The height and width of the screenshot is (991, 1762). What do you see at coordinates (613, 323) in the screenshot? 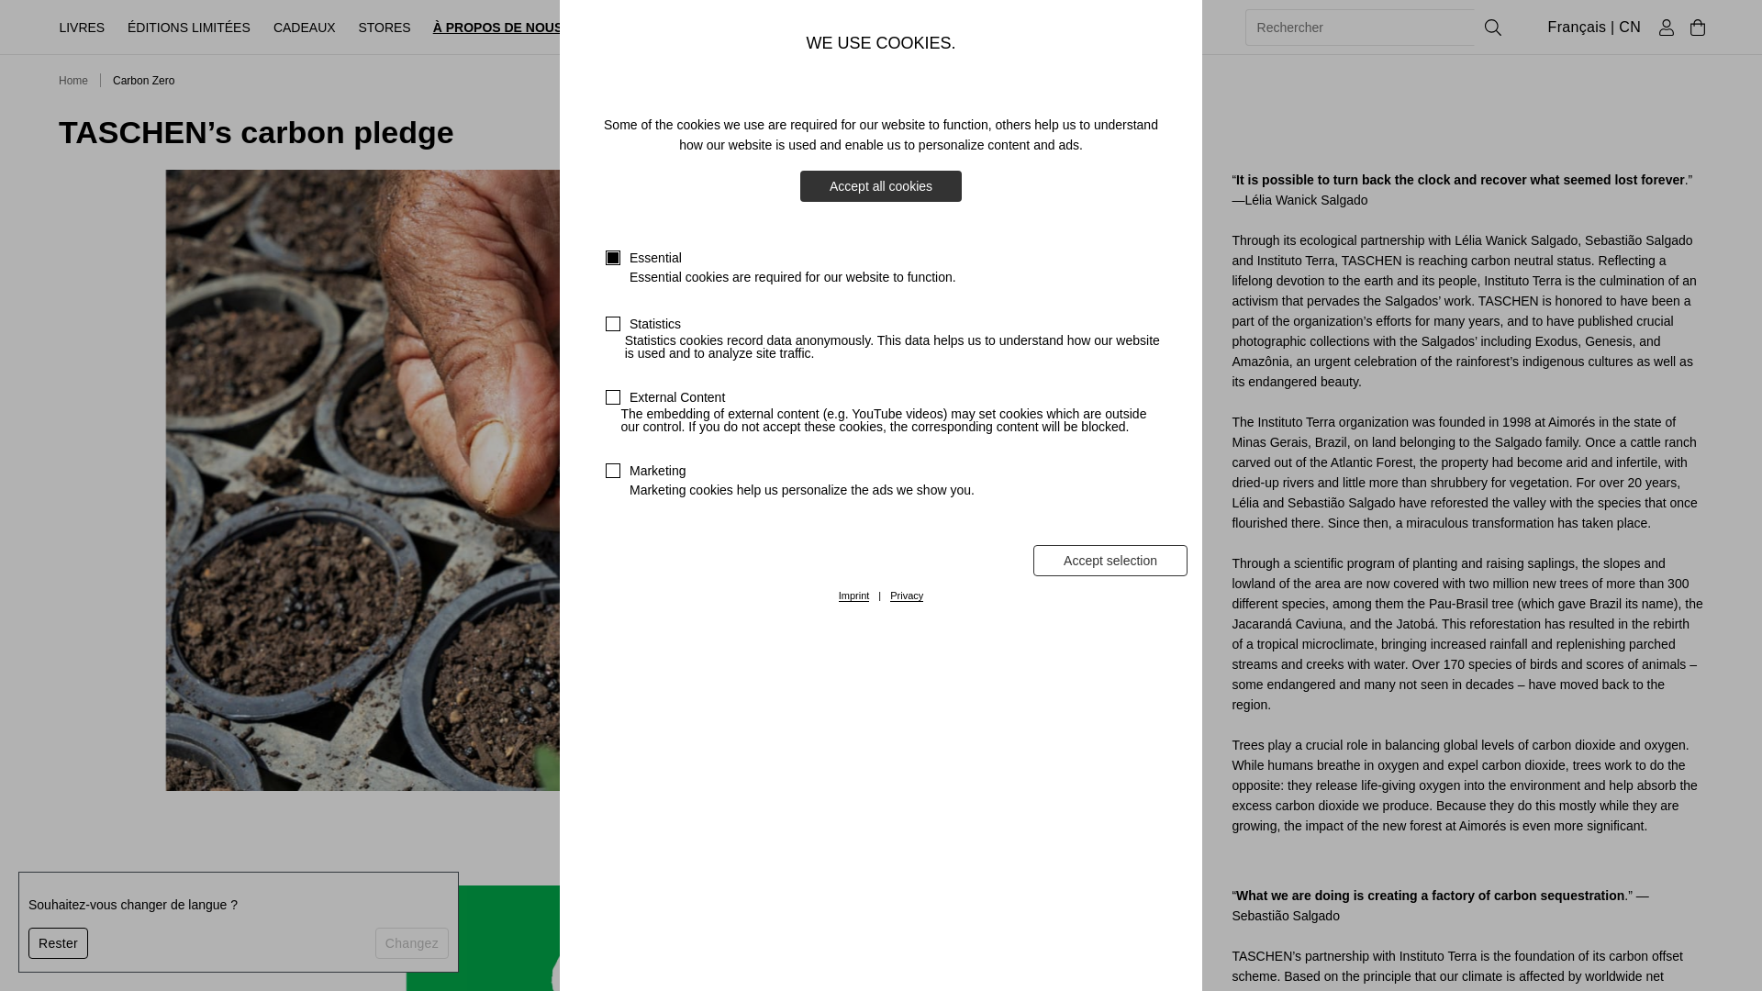
I see `on` at bounding box center [613, 323].